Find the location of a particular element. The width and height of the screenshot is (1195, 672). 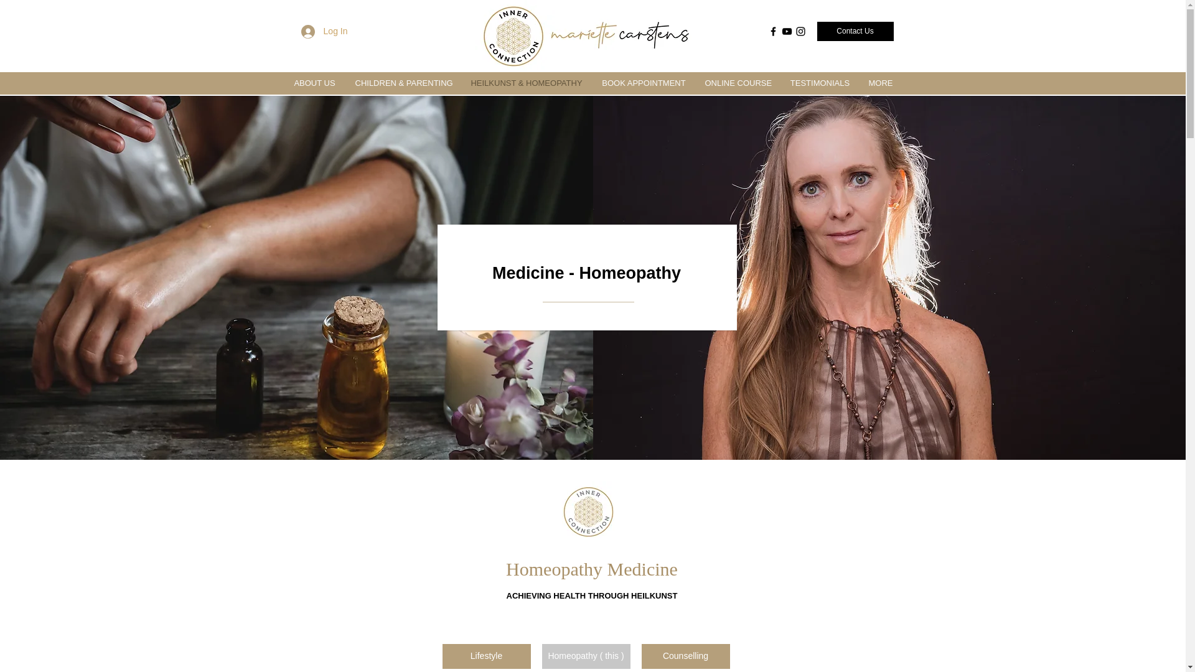

Log In is located at coordinates (324, 31).